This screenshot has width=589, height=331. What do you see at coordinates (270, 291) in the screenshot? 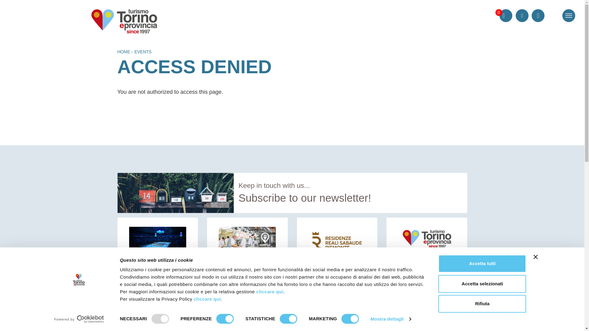
I see `cliccare qui` at bounding box center [270, 291].